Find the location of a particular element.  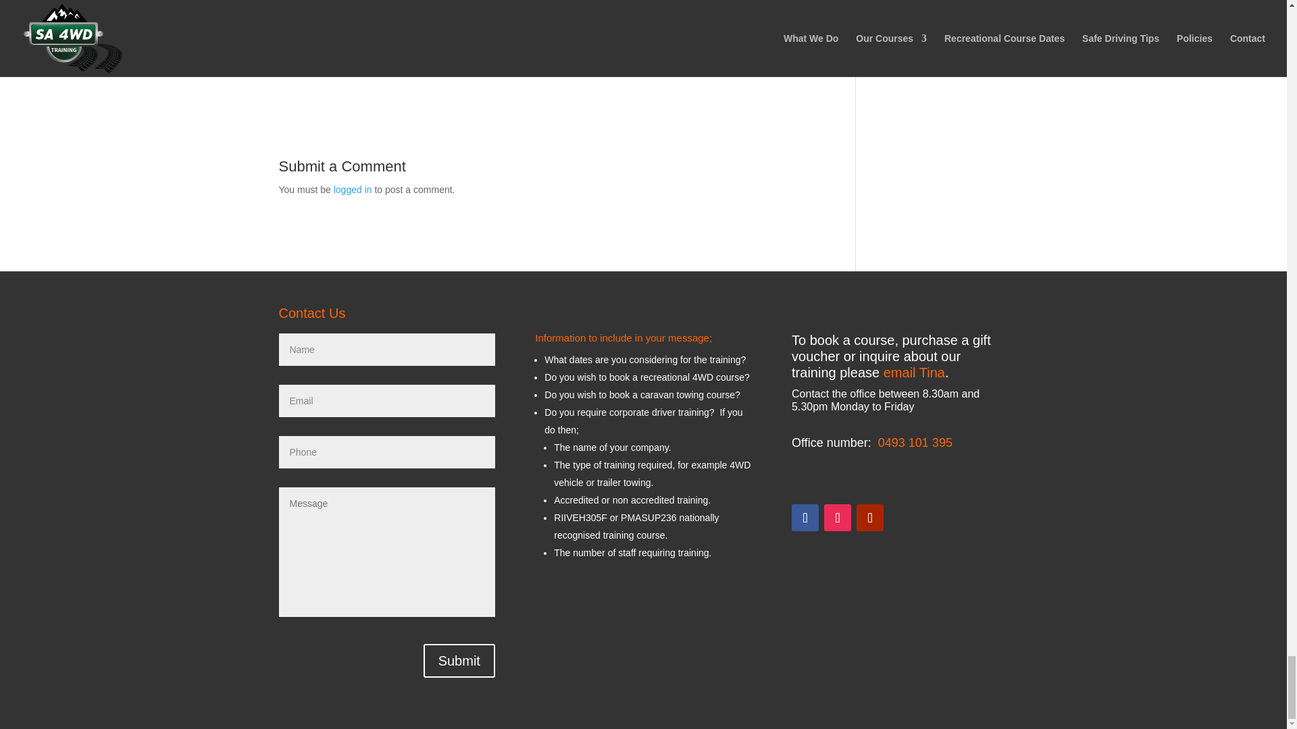

Follow on Youtube is located at coordinates (869, 518).